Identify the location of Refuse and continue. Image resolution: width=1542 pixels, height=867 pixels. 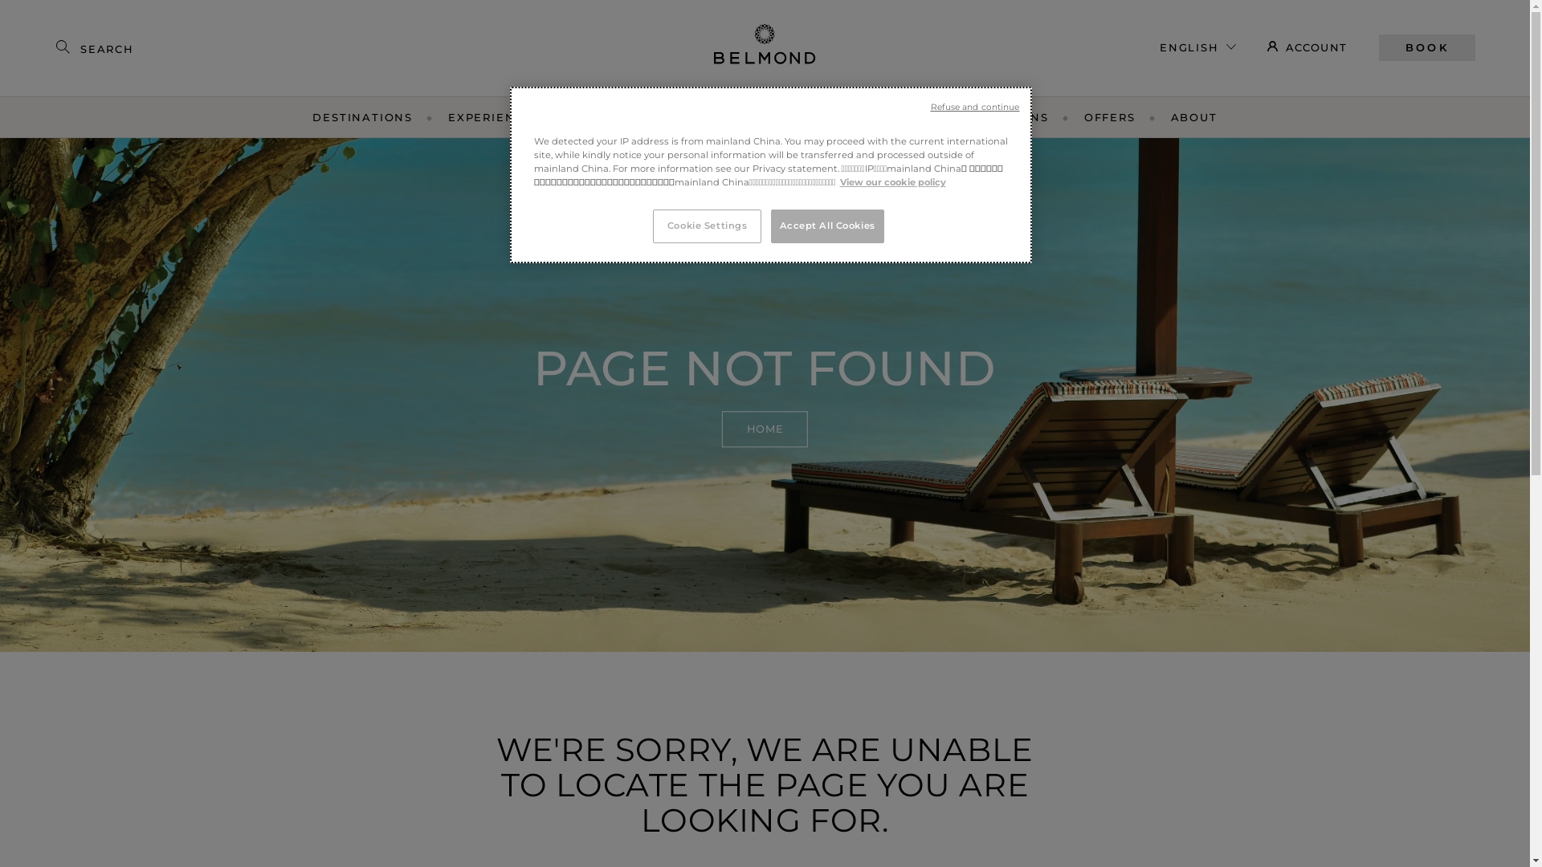
(975, 108).